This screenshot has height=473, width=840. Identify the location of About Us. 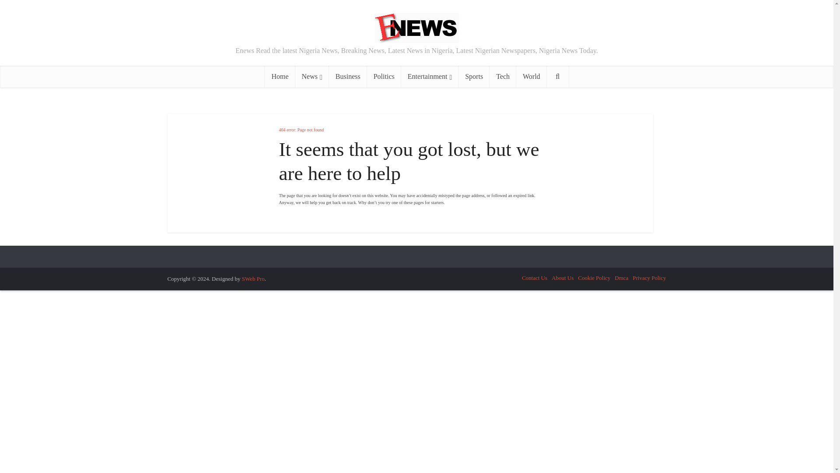
(563, 278).